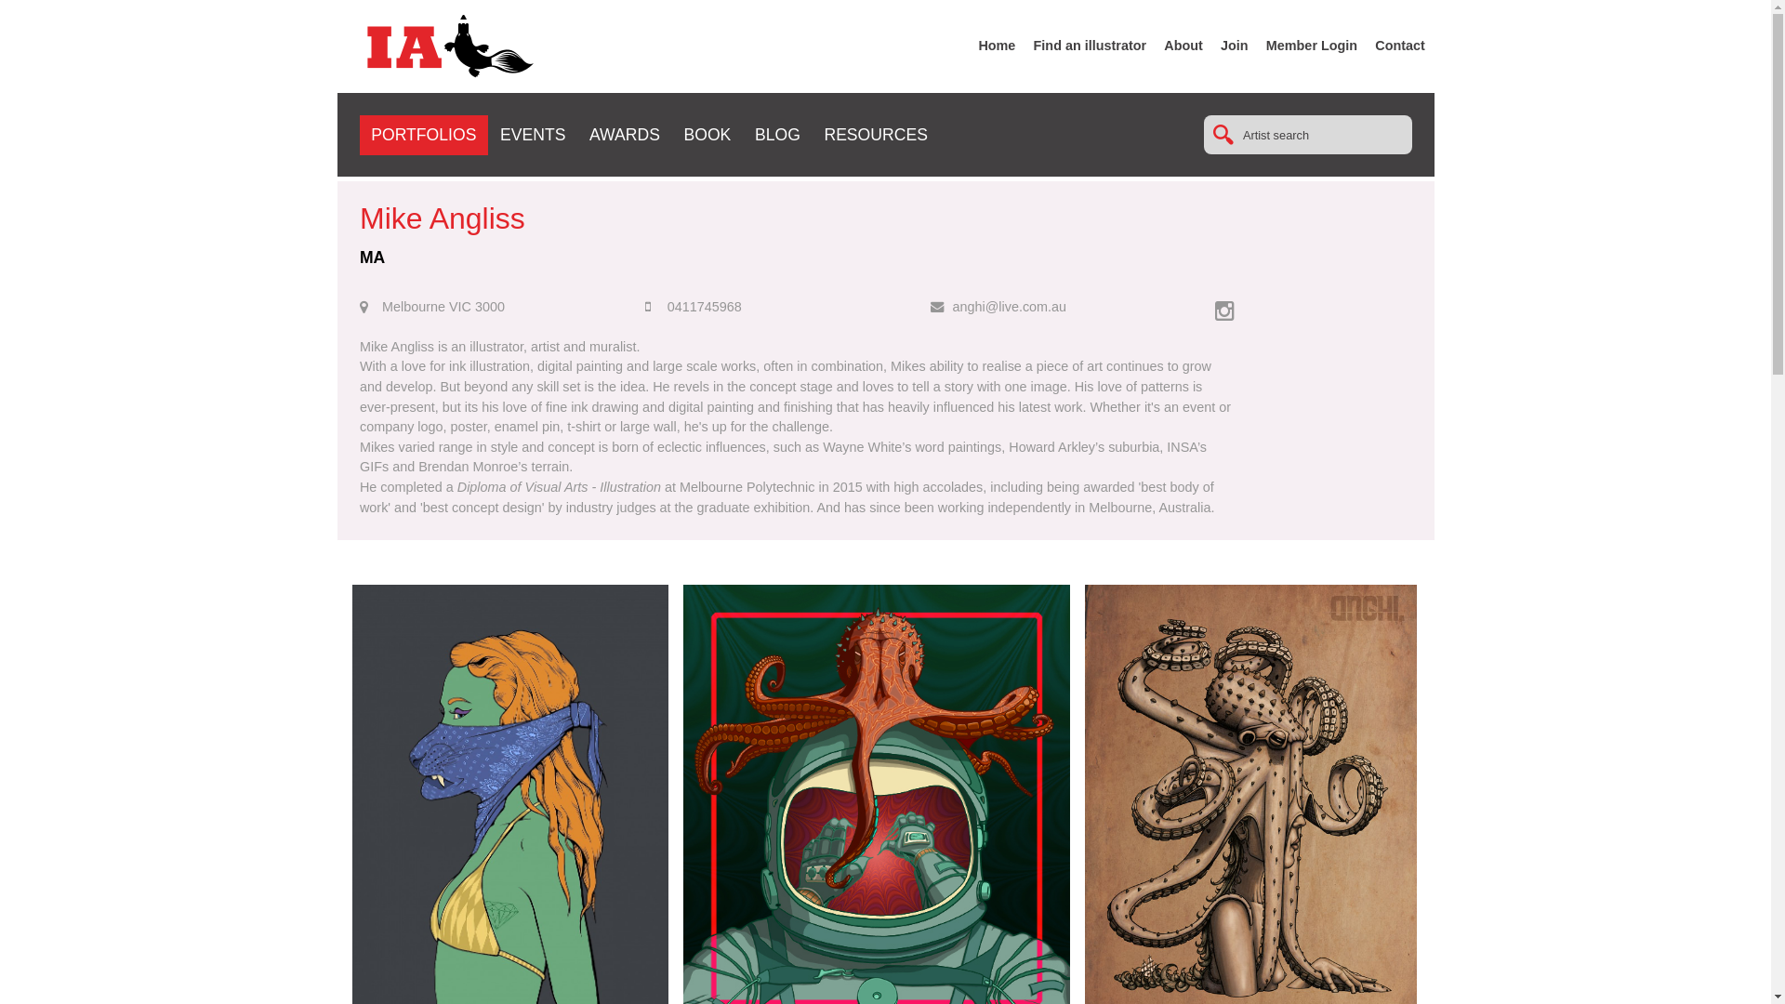 The height and width of the screenshot is (1004, 1785). What do you see at coordinates (997, 46) in the screenshot?
I see `Home` at bounding box center [997, 46].